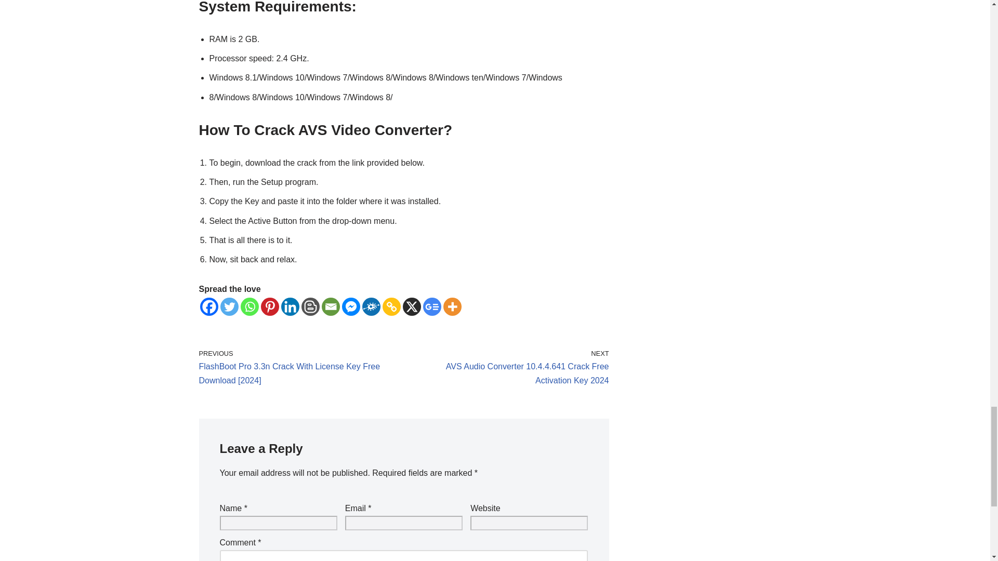  What do you see at coordinates (330, 306) in the screenshot?
I see `Email` at bounding box center [330, 306].